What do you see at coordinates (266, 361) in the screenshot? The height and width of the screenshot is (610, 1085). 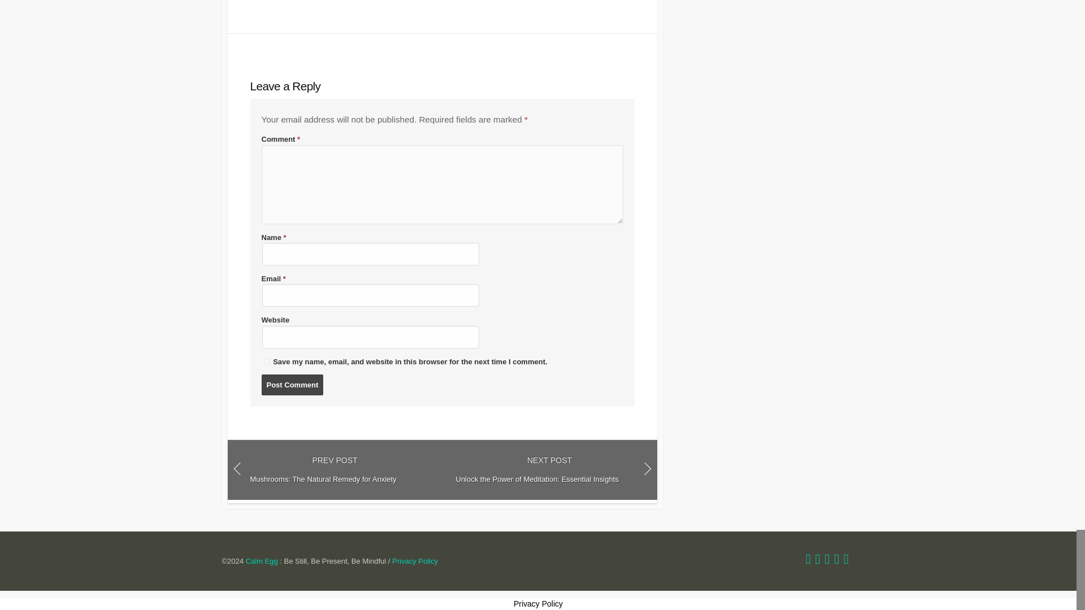 I see `yes` at bounding box center [266, 361].